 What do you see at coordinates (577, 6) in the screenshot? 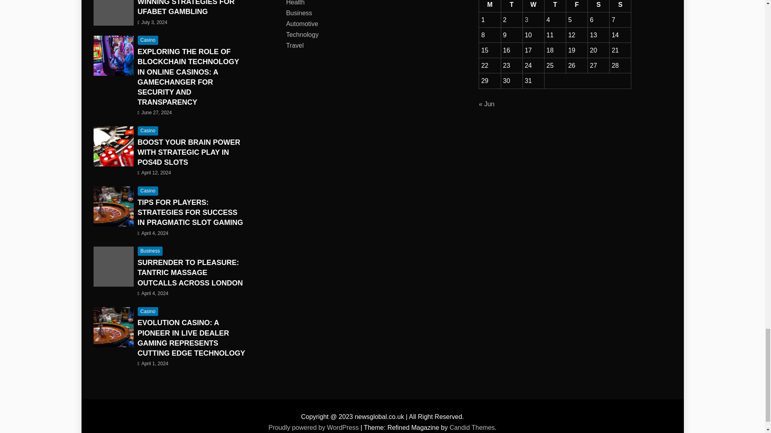
I see `Friday` at bounding box center [577, 6].